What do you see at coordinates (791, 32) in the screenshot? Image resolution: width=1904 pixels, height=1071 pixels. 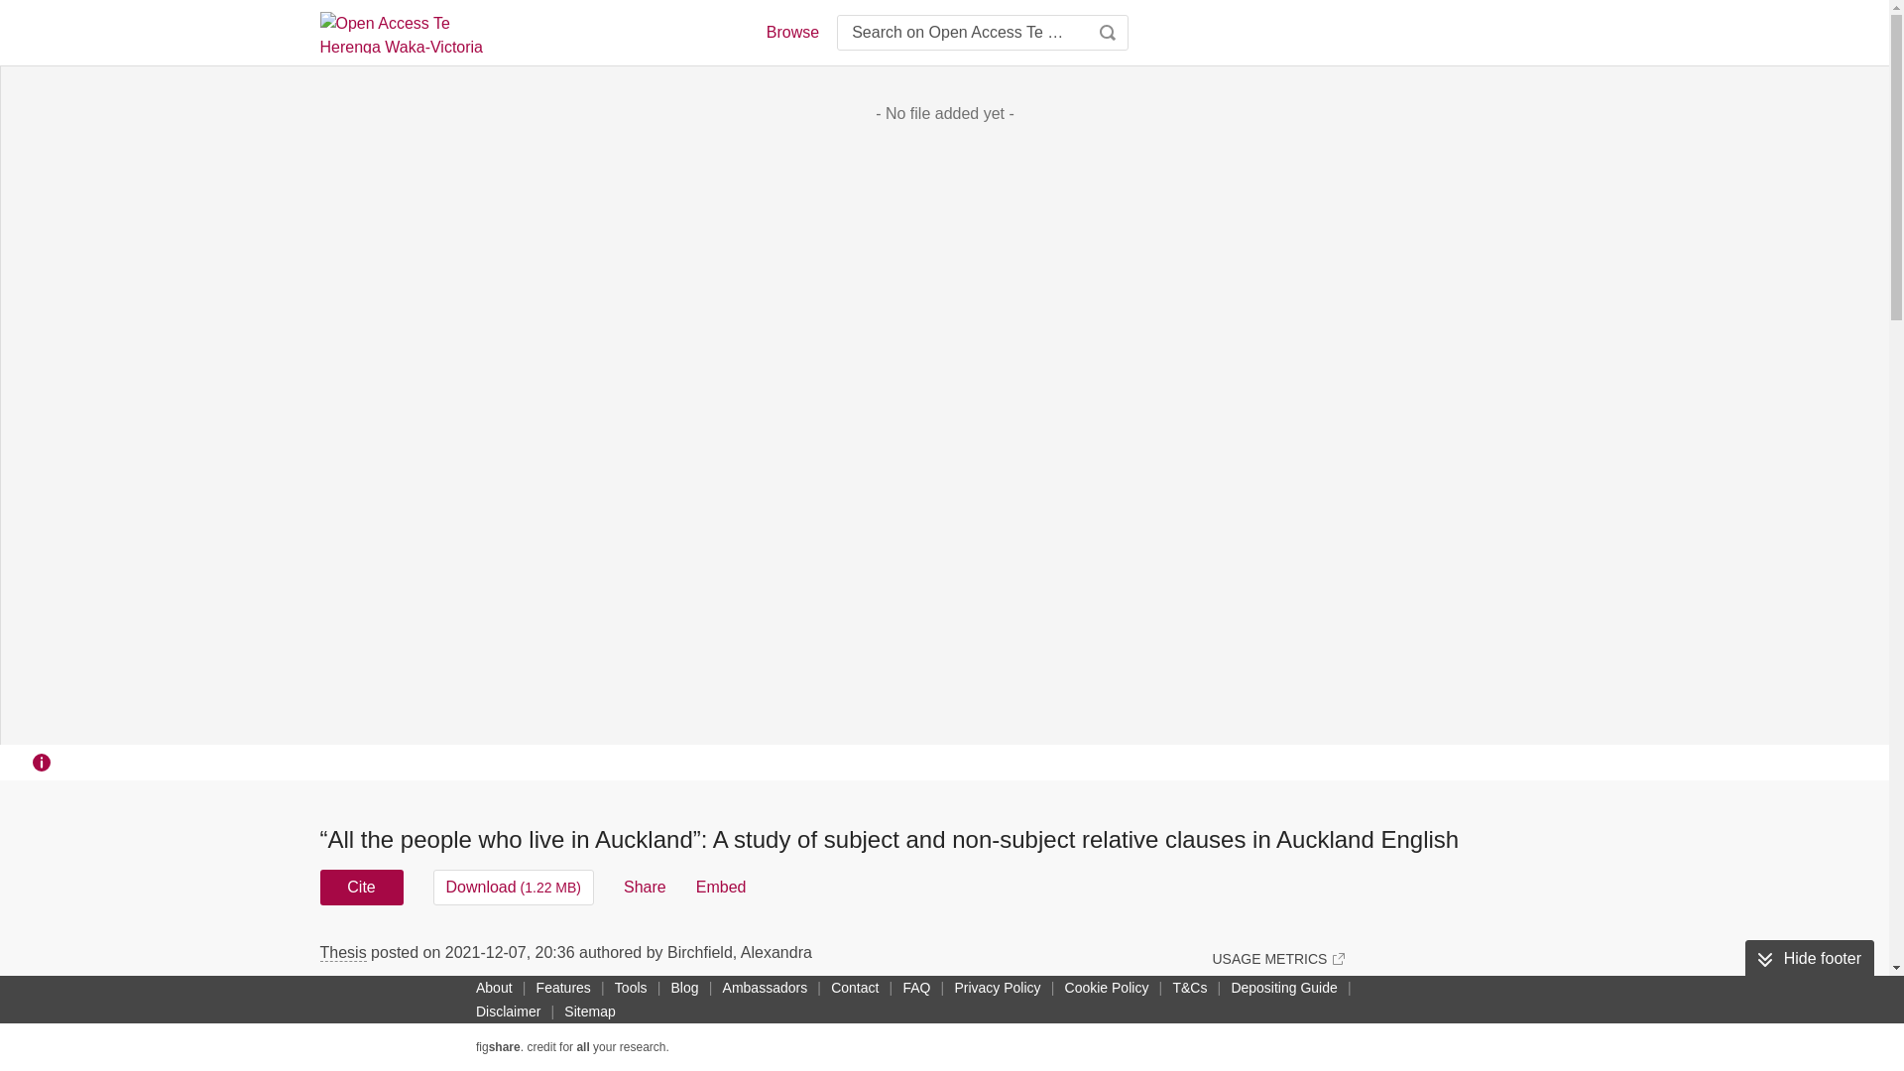 I see `Browse` at bounding box center [791, 32].